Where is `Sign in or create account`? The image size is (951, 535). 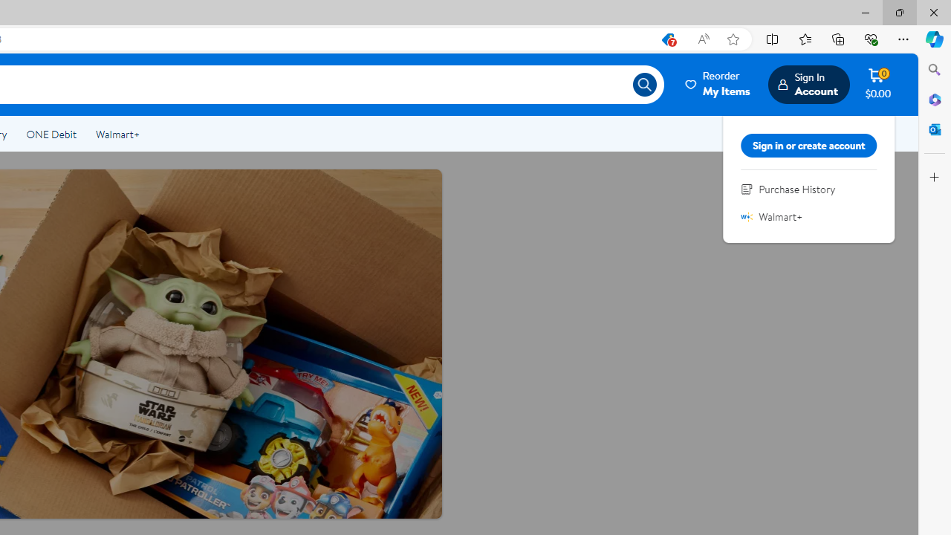 Sign in or create account is located at coordinates (809, 146).